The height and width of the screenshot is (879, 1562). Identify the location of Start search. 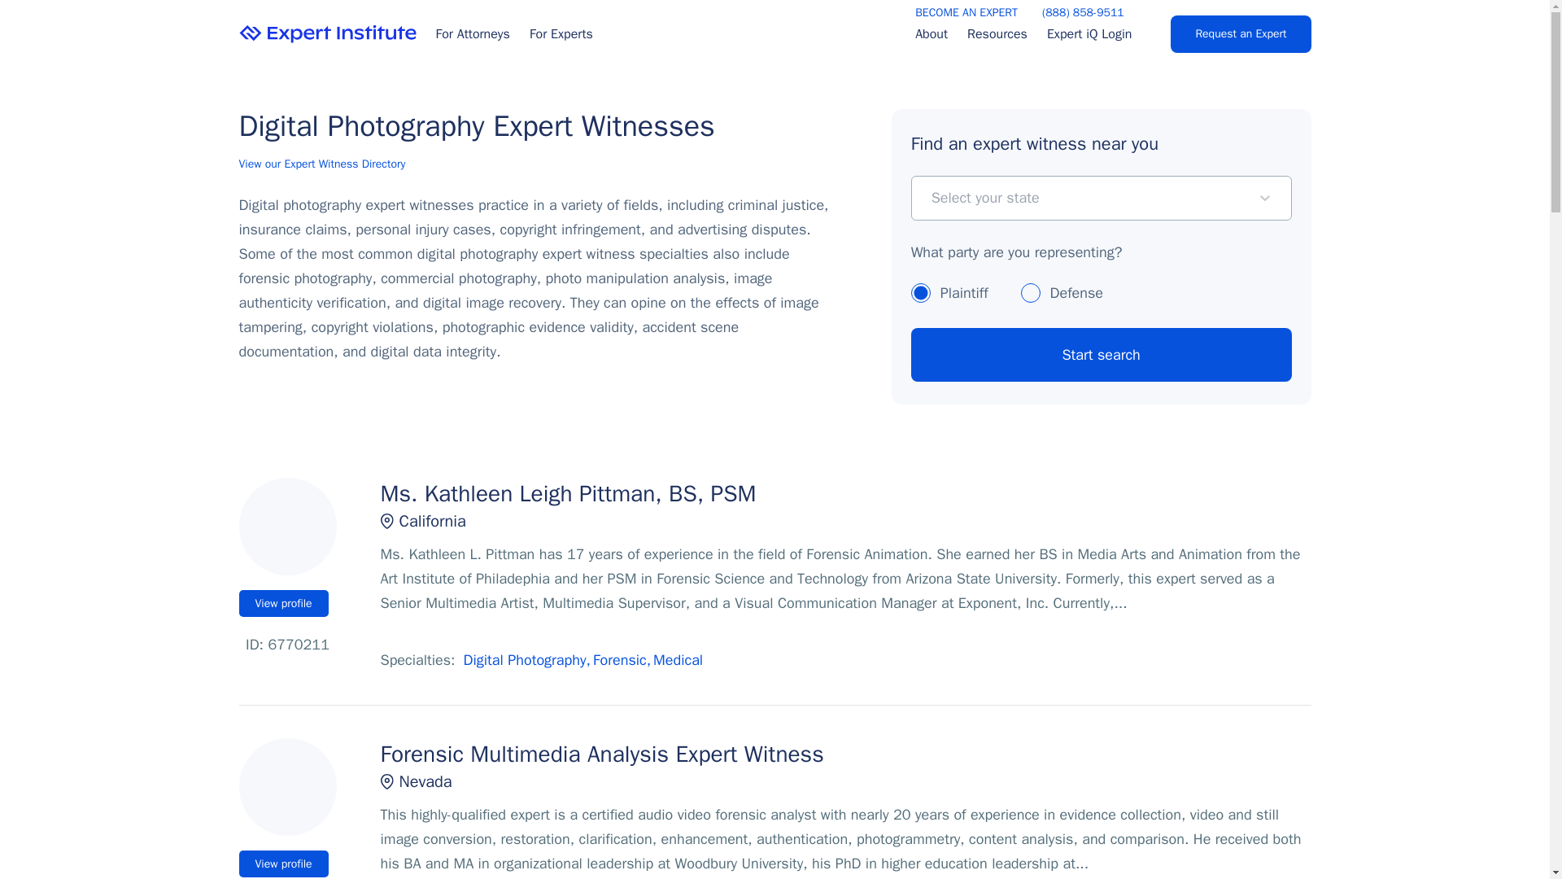
(1101, 353).